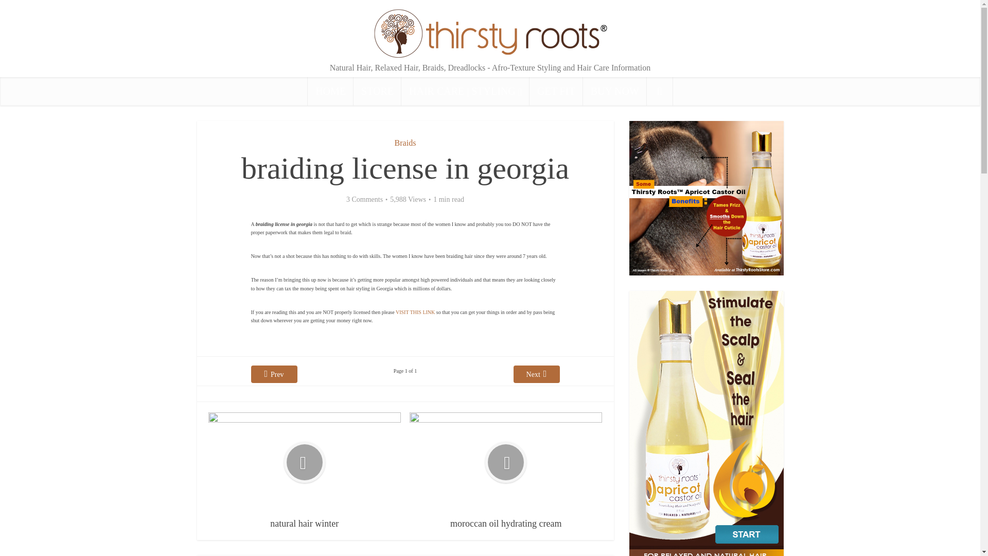 This screenshot has width=988, height=556. What do you see at coordinates (330, 92) in the screenshot?
I see `HOME` at bounding box center [330, 92].